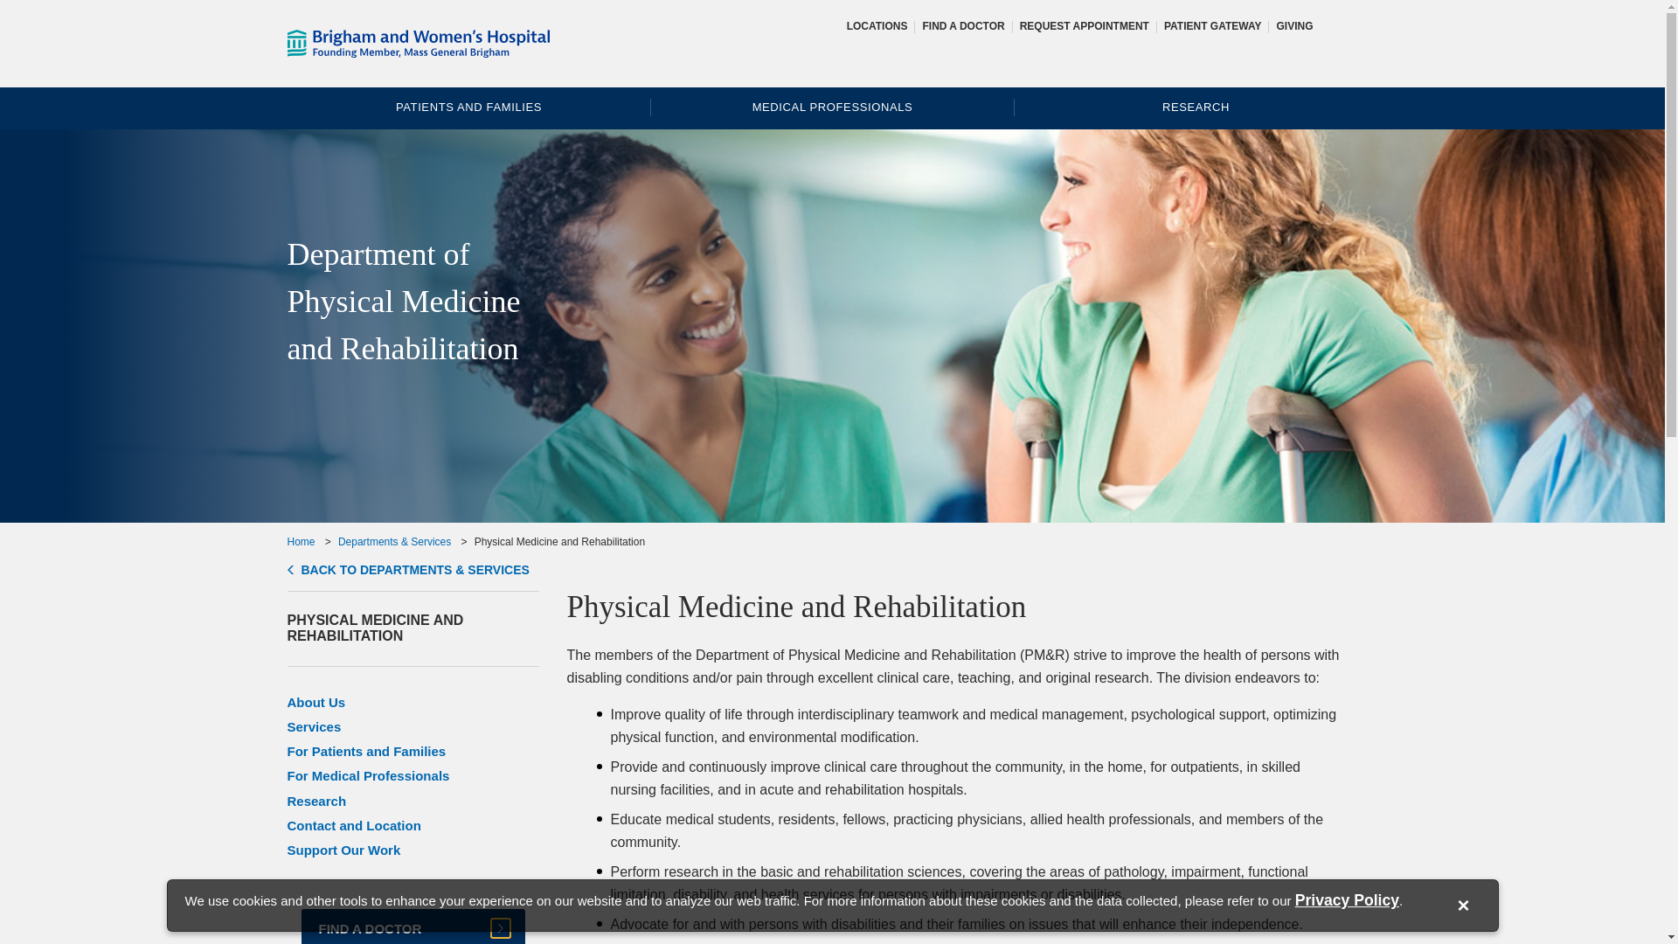 The height and width of the screenshot is (944, 1678). I want to click on Patient Gateway, so click(1213, 25).